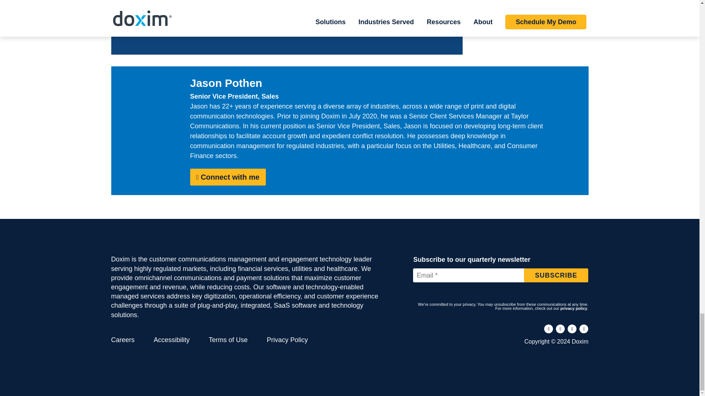 Image resolution: width=705 pixels, height=396 pixels. What do you see at coordinates (549, 329) in the screenshot?
I see `Follow on Facebook` at bounding box center [549, 329].